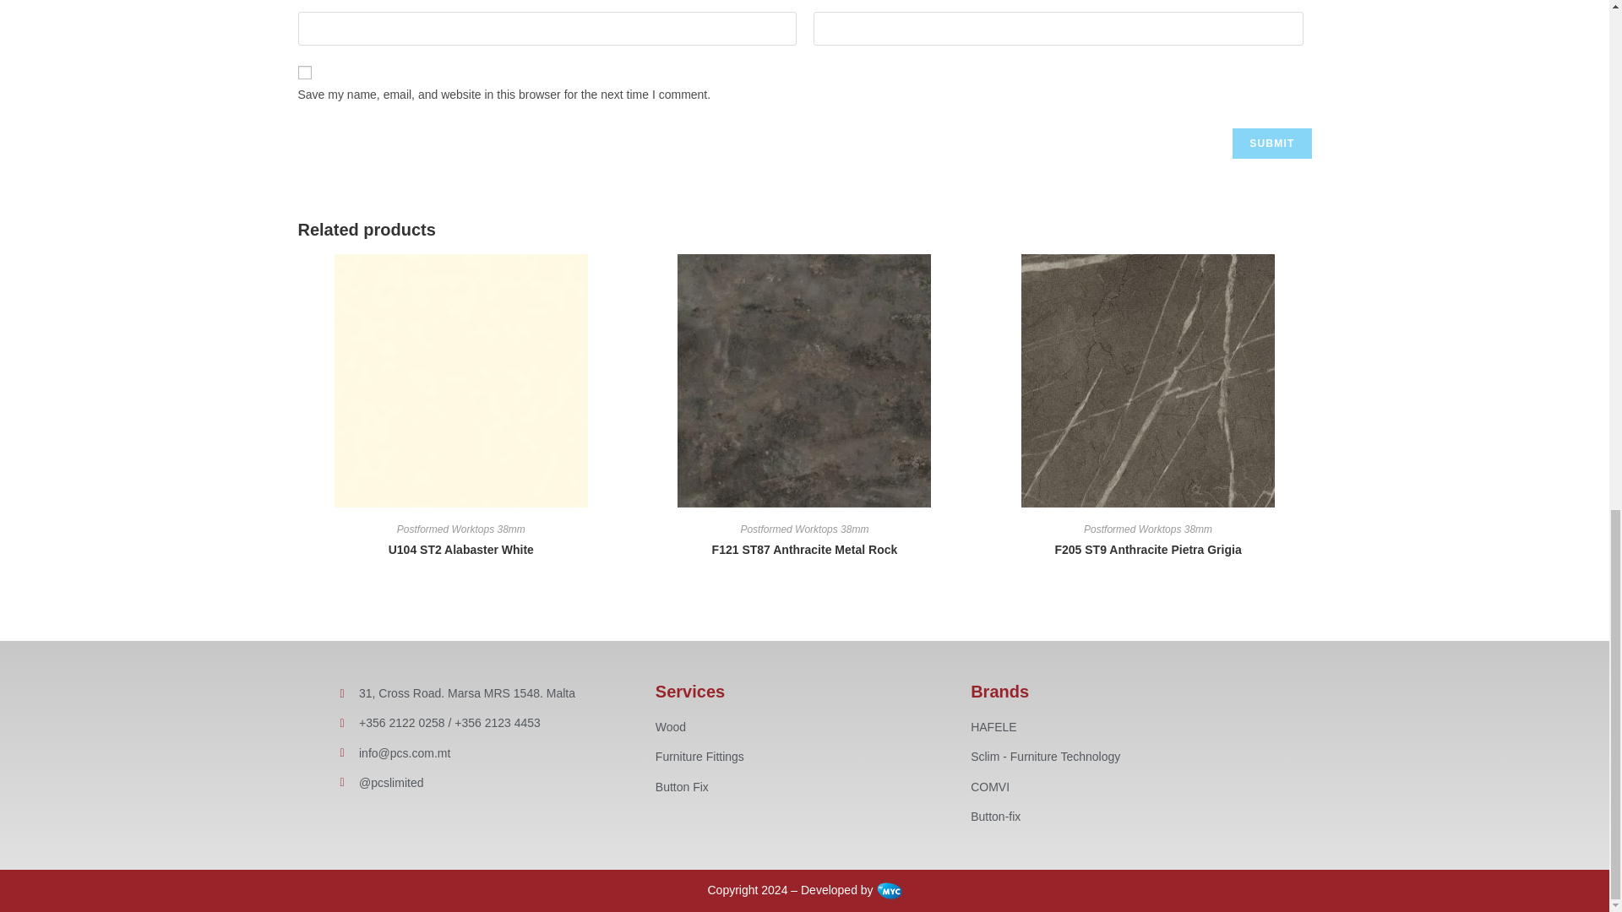  Describe the element at coordinates (1147, 529) in the screenshot. I see `Postformed Worktops 38mm` at that location.